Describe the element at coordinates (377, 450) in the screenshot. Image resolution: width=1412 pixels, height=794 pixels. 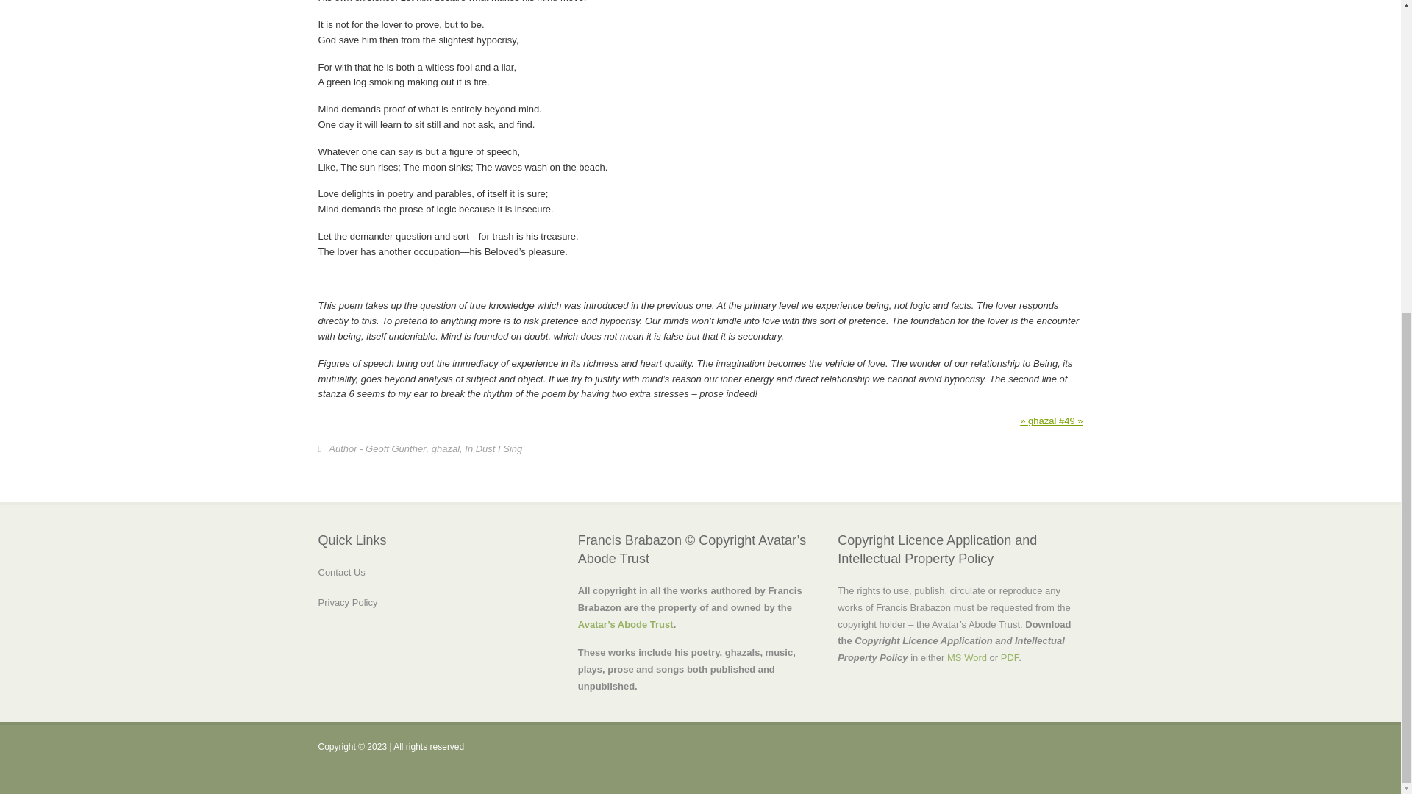
I see `Author - Geoff Gunther` at that location.